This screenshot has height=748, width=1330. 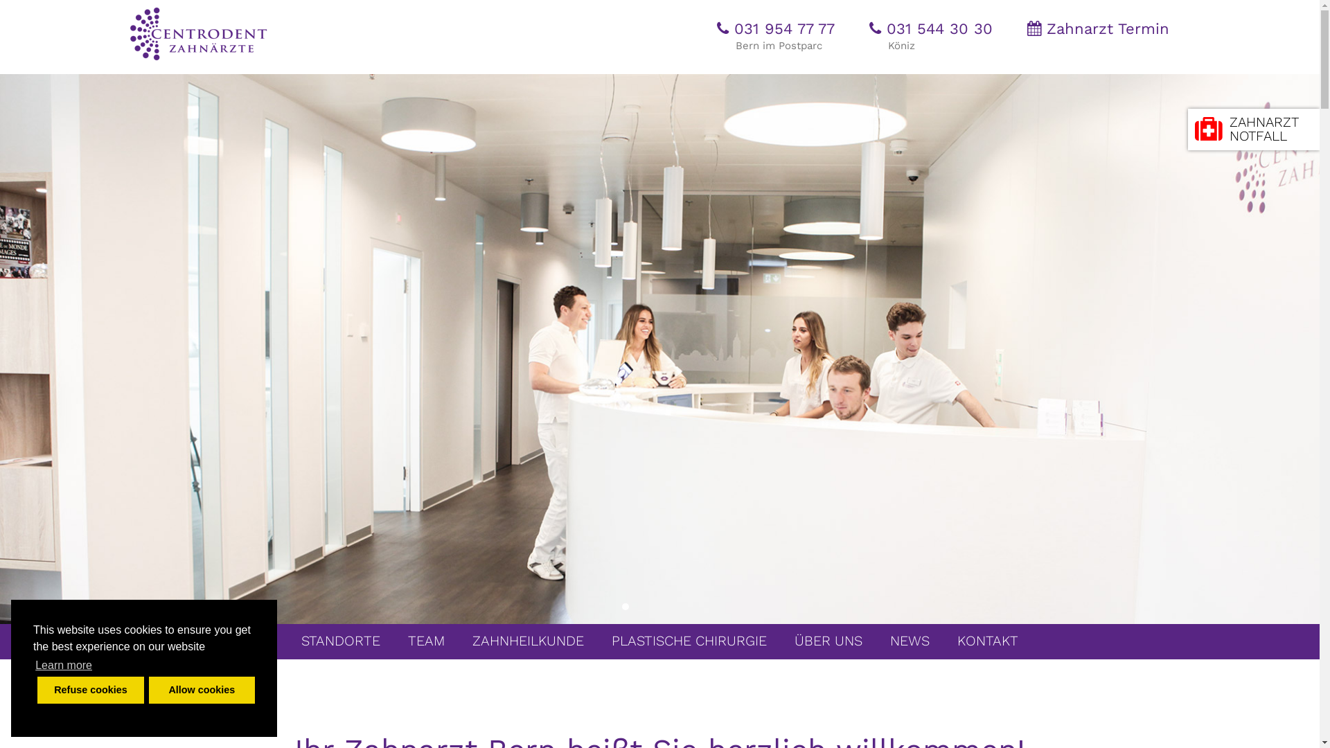 I want to click on Startslide Beratung Invisalign, so click(x=680, y=607).